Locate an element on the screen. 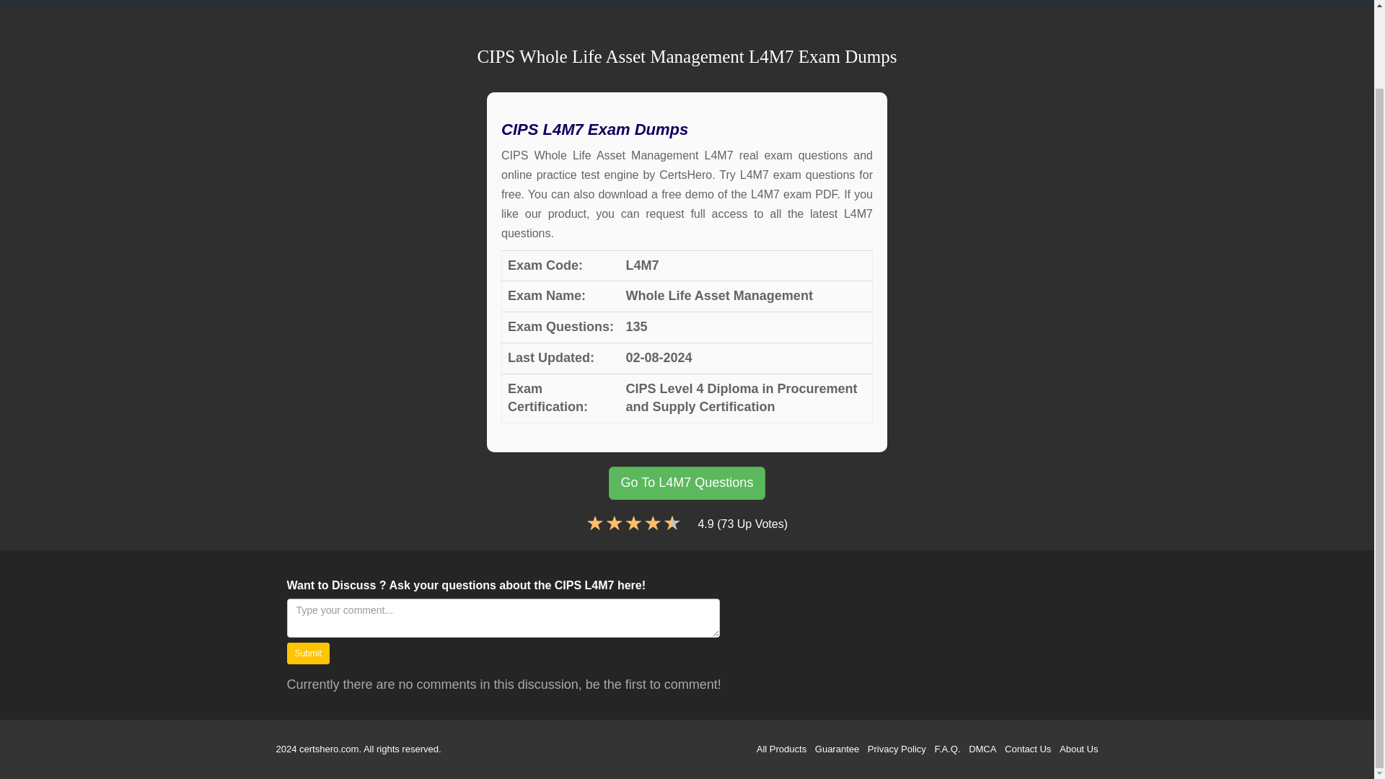 The height and width of the screenshot is (779, 1385). All Products is located at coordinates (781, 749).